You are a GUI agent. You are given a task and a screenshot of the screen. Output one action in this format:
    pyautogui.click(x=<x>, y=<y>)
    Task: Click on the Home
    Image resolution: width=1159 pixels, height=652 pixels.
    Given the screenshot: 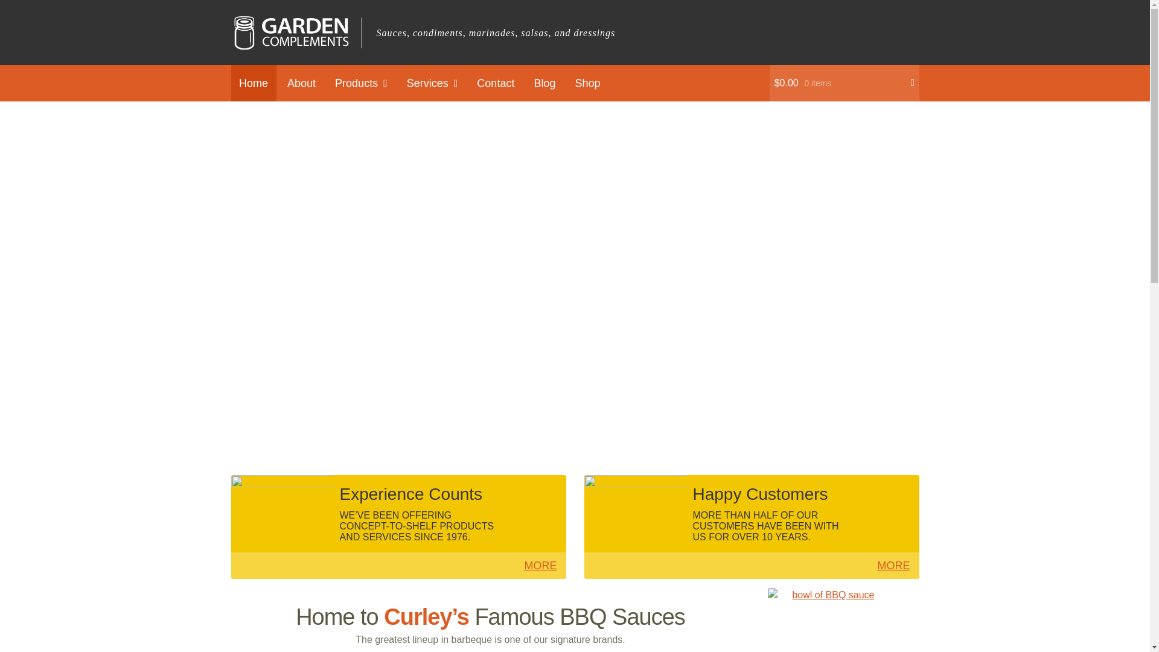 What is the action you would take?
    pyautogui.click(x=253, y=83)
    